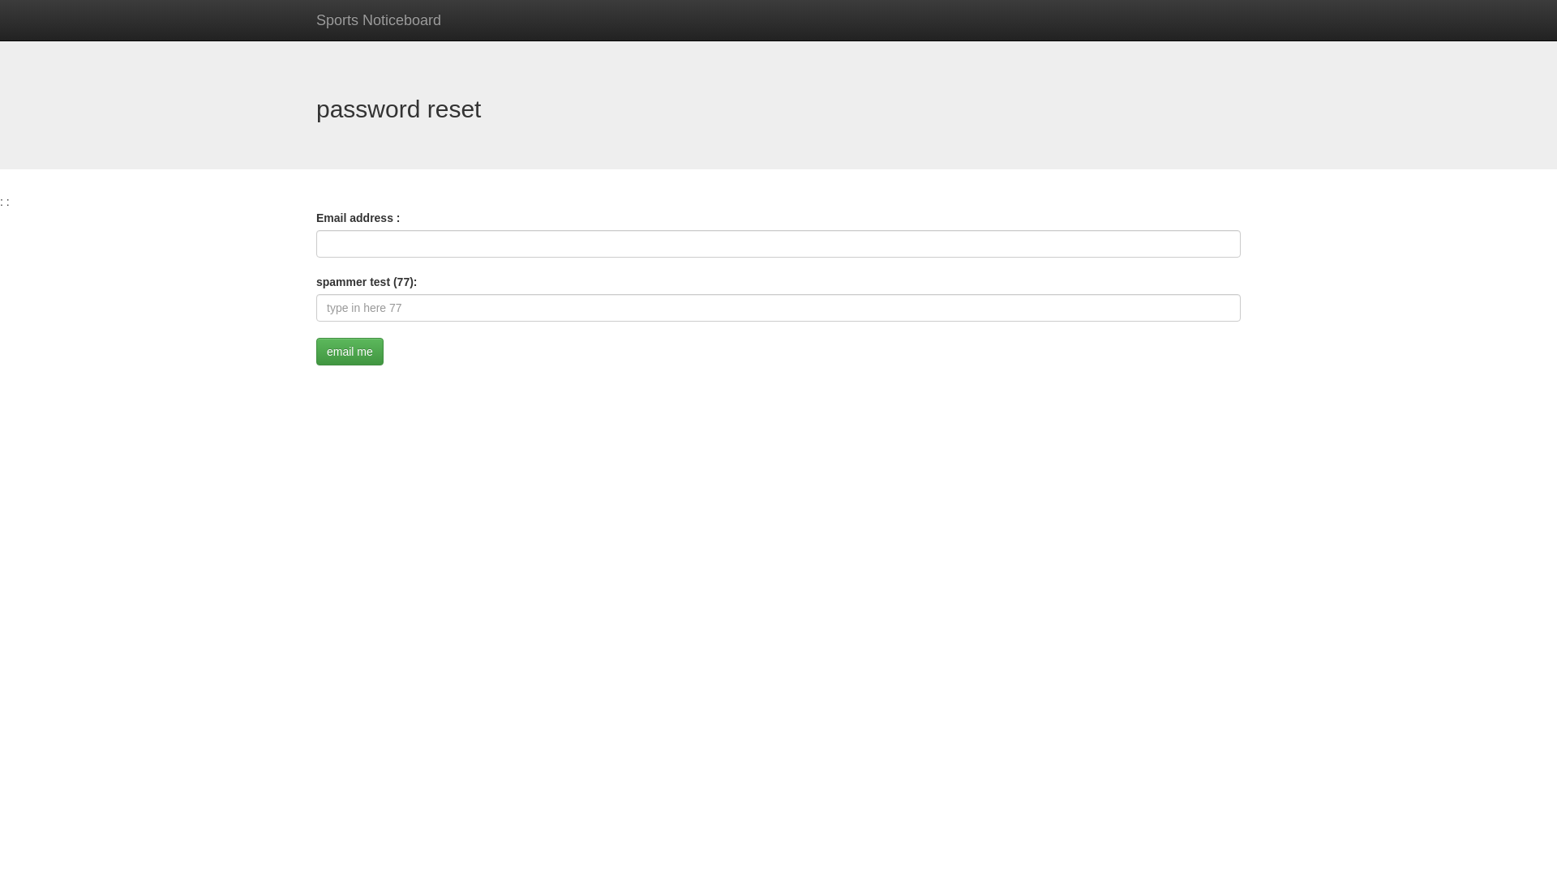  I want to click on email me, so click(350, 352).